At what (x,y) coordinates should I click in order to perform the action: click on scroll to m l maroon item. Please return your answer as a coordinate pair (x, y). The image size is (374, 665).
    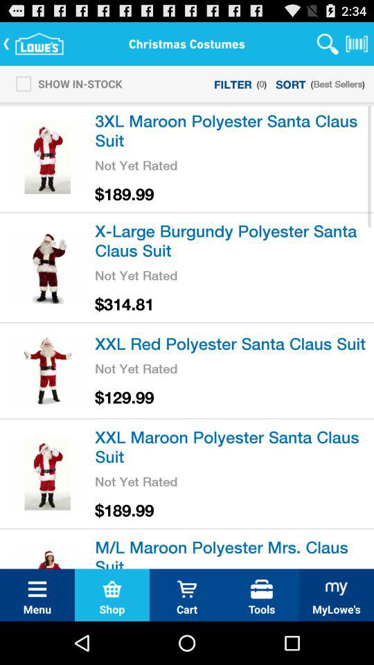
    Looking at the image, I should click on (232, 551).